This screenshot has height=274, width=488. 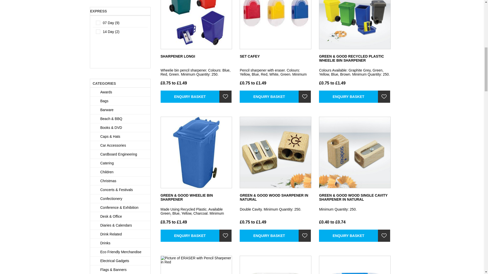 What do you see at coordinates (384, 97) in the screenshot?
I see `Add to Ideas List` at bounding box center [384, 97].